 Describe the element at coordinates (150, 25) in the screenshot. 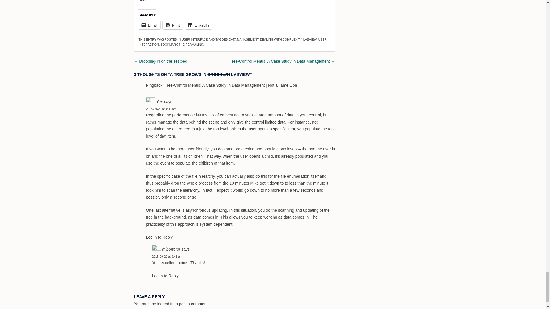

I see `Click to email a link to a friend` at that location.